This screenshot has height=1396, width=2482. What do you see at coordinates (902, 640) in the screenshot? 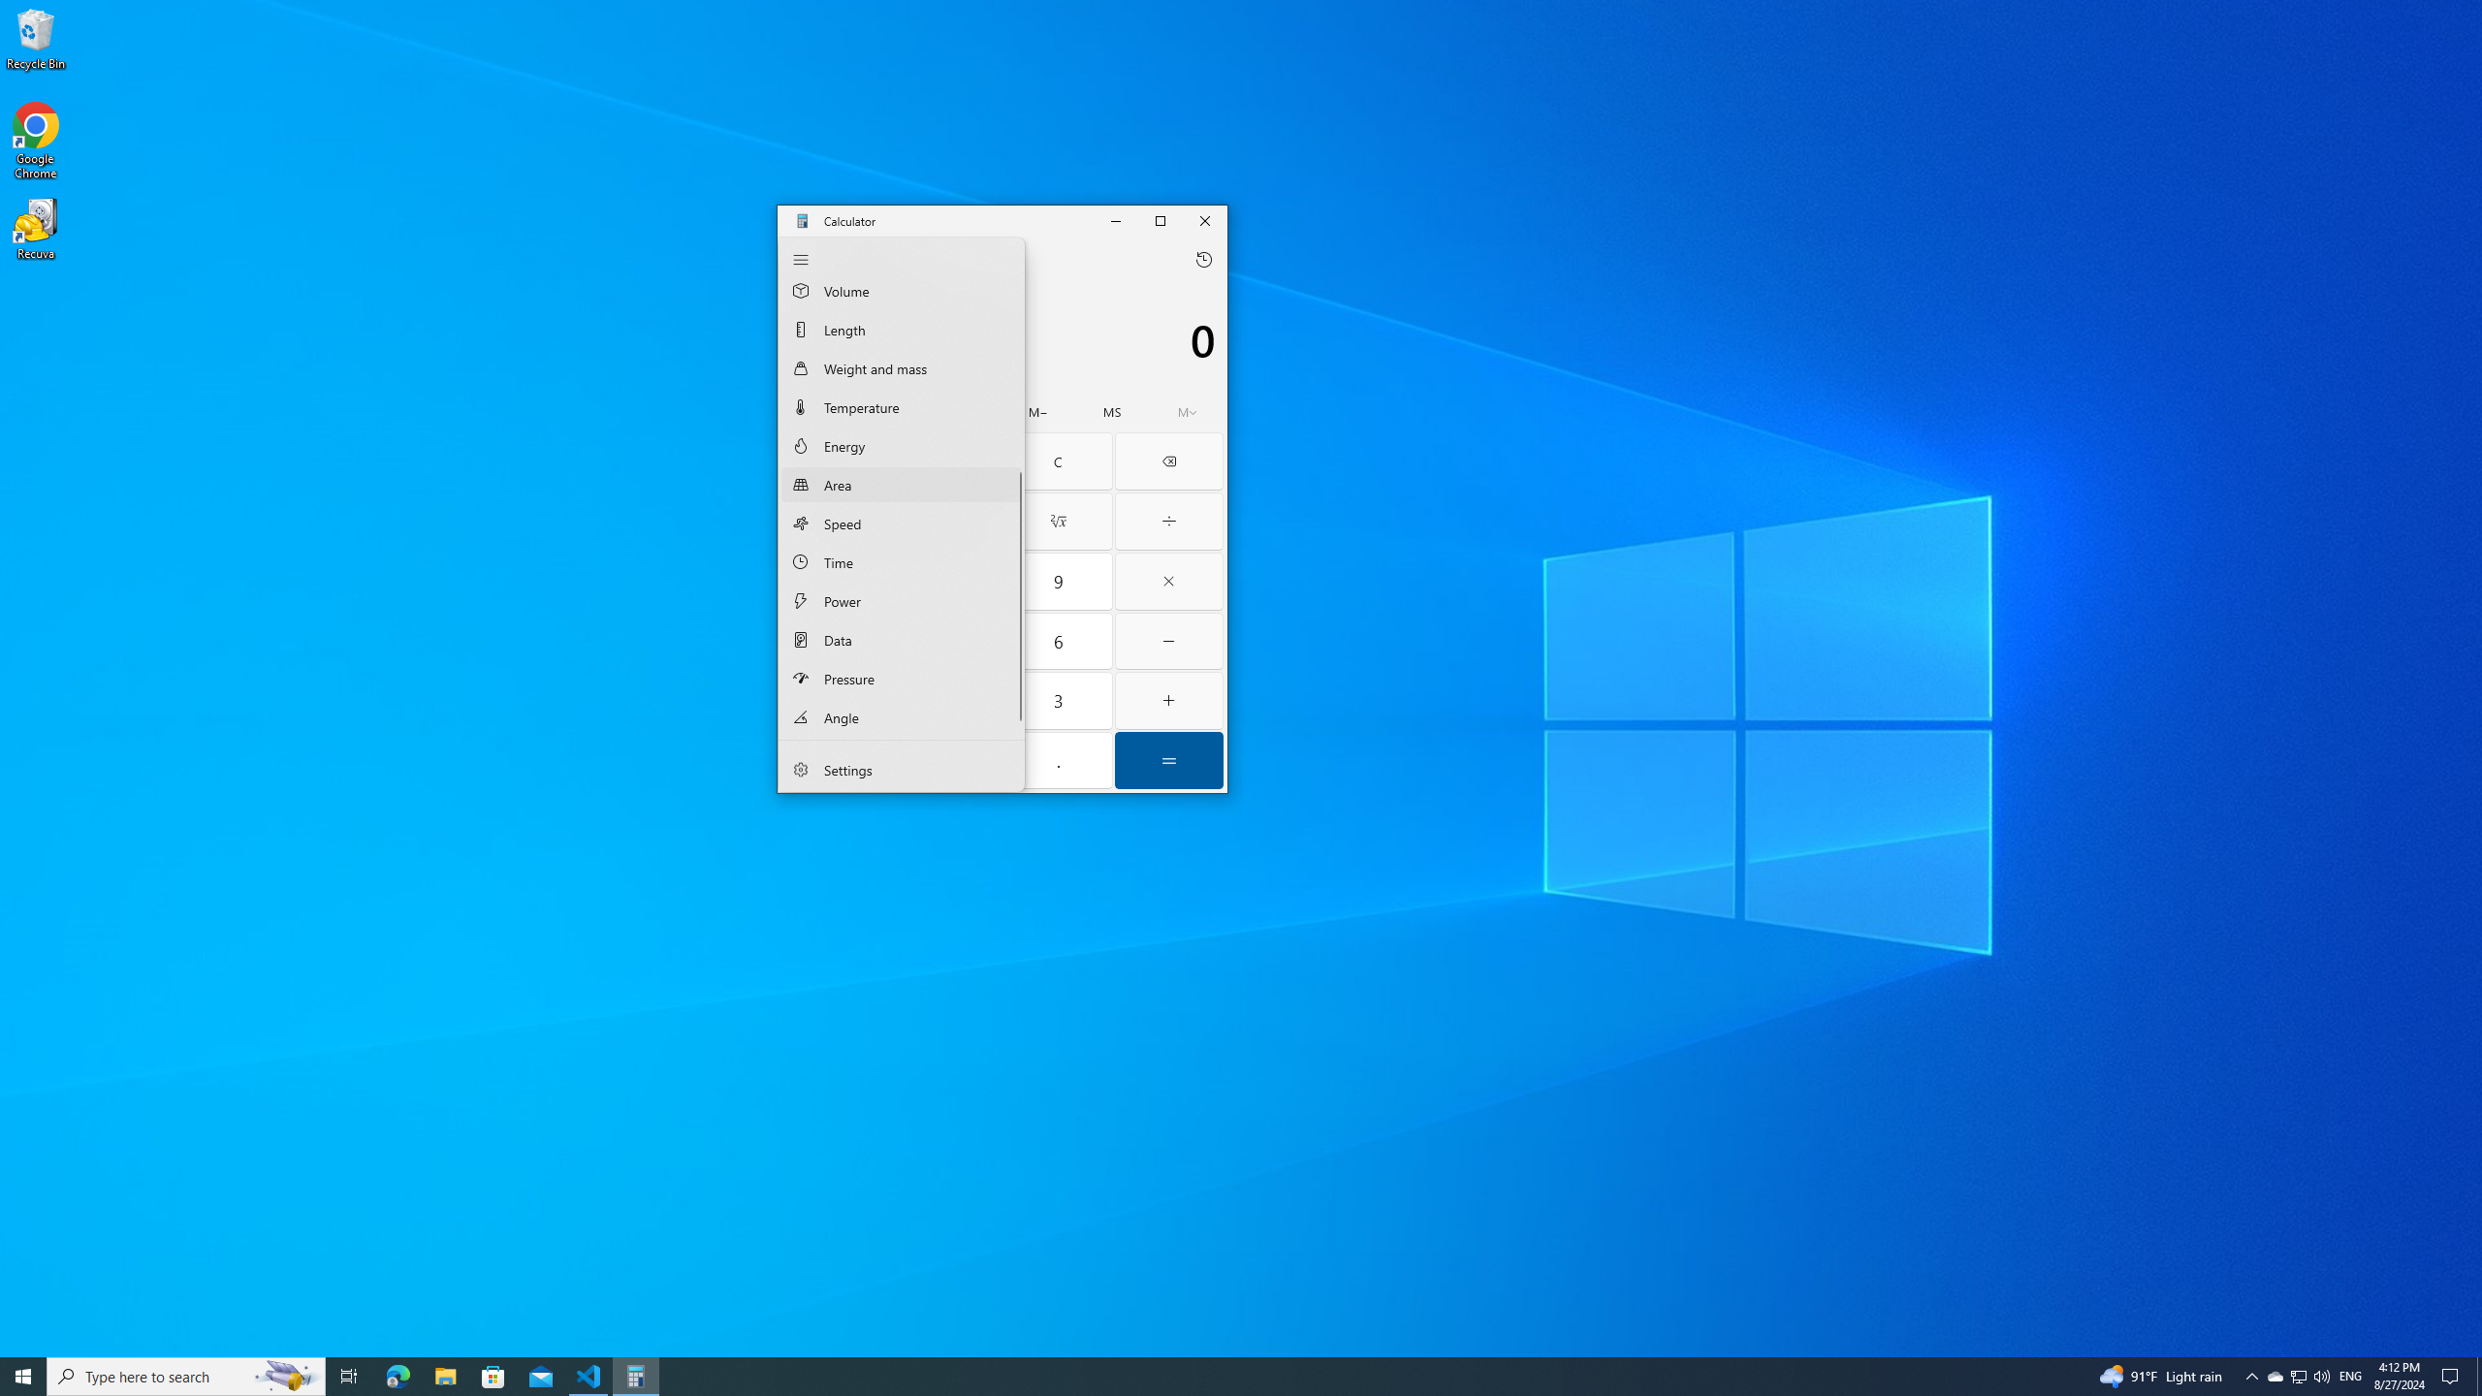
I see `Data Converter` at bounding box center [902, 640].